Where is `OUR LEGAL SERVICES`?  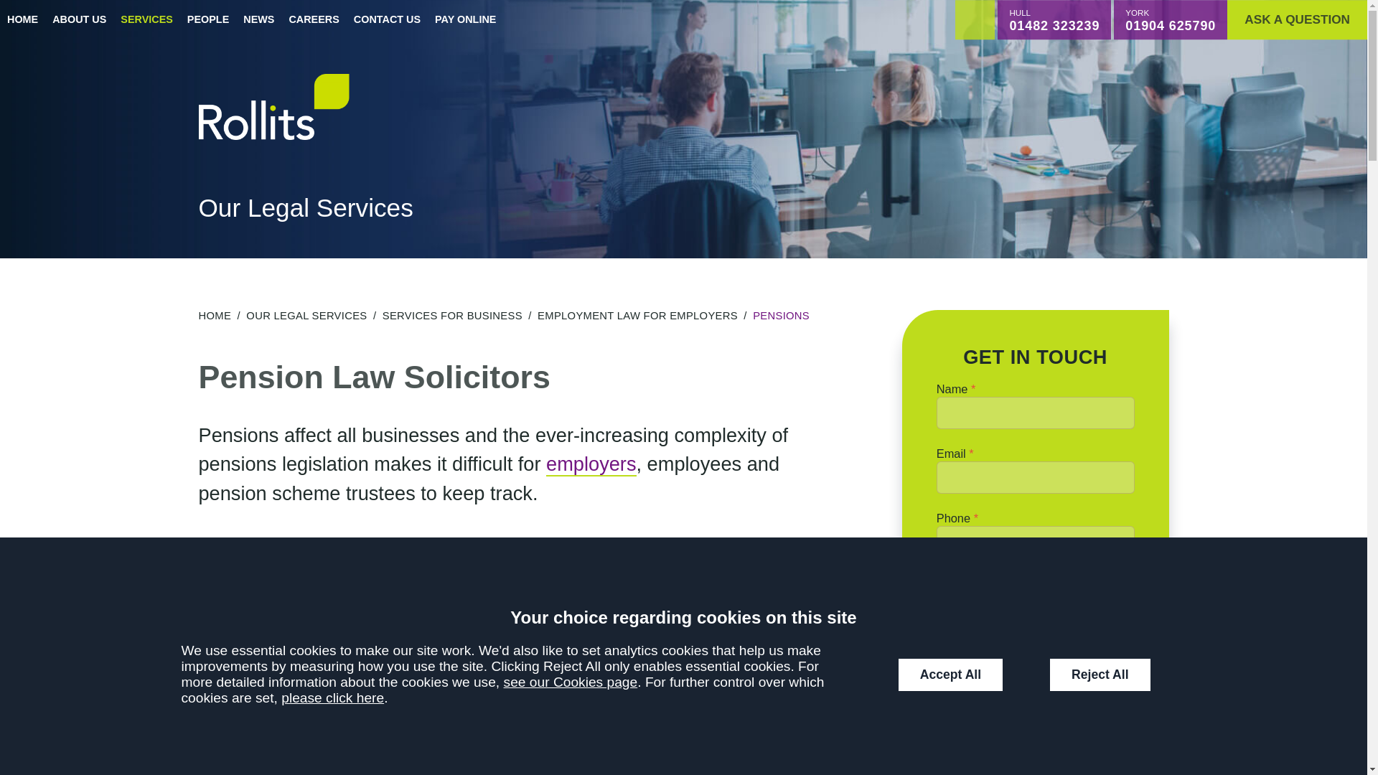 OUR LEGAL SERVICES is located at coordinates (306, 316).